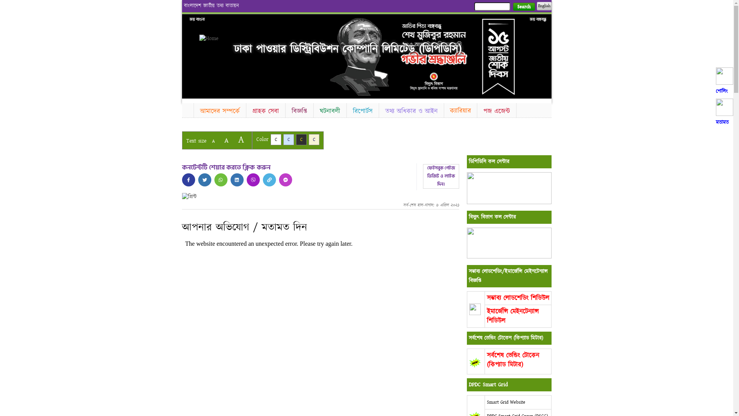 The image size is (739, 416). Describe the element at coordinates (301, 139) in the screenshot. I see `C` at that location.